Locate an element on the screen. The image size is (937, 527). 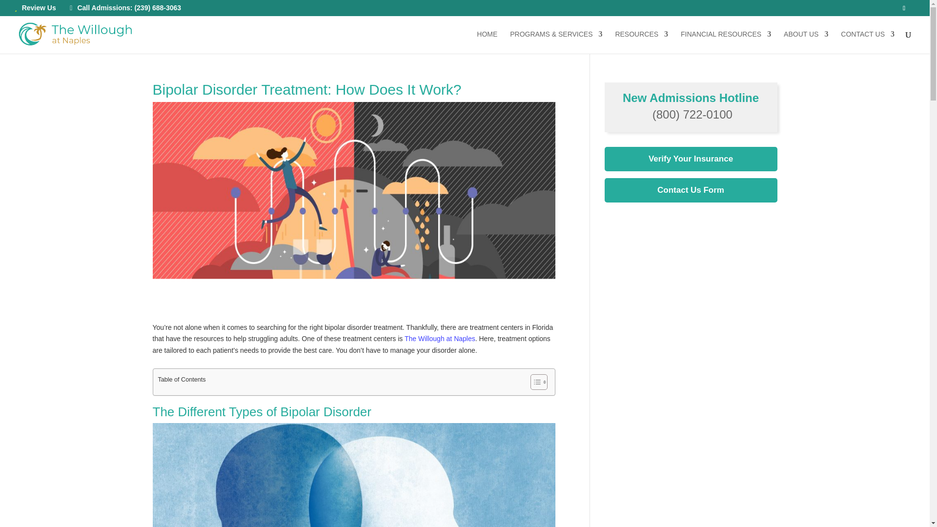
CONTACT US is located at coordinates (868, 42).